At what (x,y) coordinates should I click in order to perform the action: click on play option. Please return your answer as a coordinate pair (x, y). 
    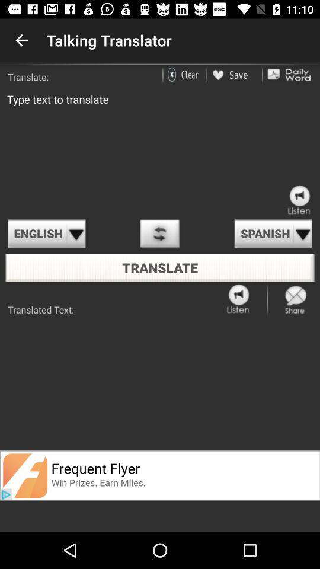
    Looking at the image, I should click on (160, 234).